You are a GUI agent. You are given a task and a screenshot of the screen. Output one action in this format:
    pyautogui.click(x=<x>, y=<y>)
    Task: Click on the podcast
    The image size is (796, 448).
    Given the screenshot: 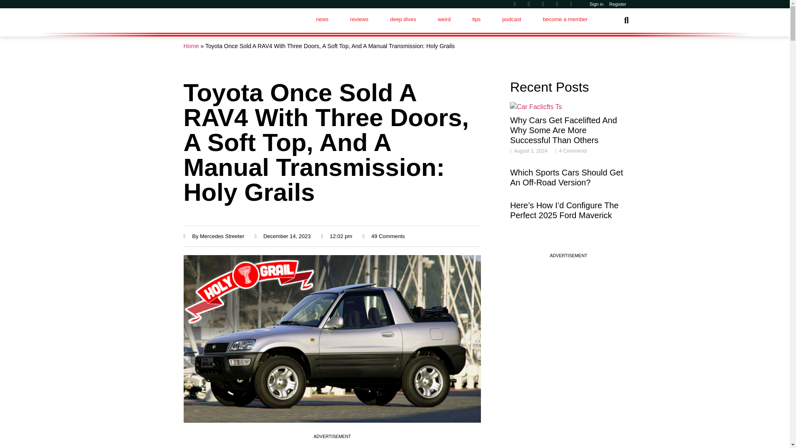 What is the action you would take?
    pyautogui.click(x=511, y=19)
    